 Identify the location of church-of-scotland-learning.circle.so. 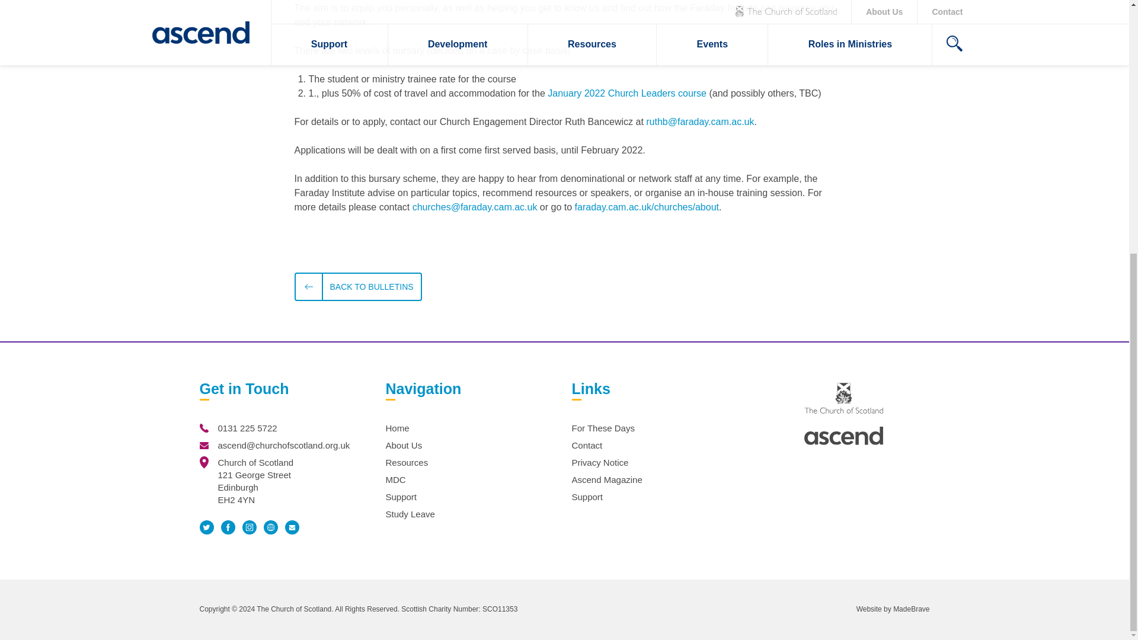
(270, 527).